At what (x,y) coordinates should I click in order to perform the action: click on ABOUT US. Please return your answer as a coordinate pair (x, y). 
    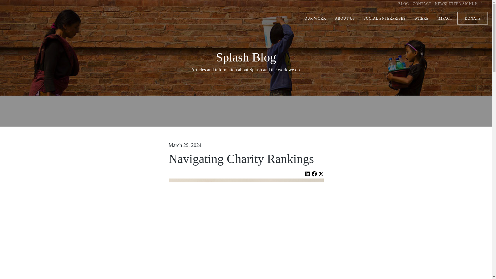
    Looking at the image, I should click on (345, 19).